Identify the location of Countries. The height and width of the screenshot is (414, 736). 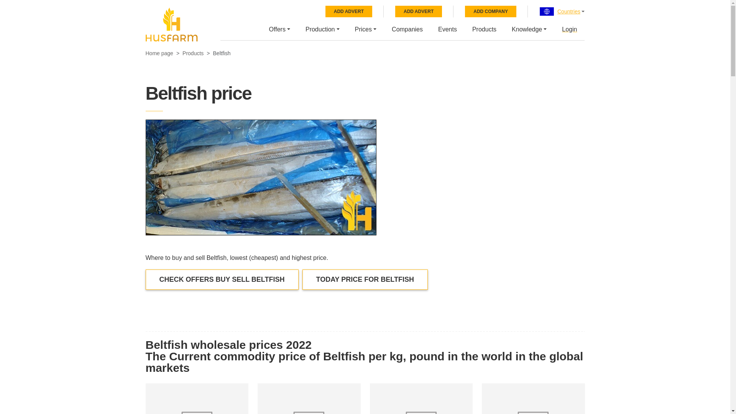
(569, 11).